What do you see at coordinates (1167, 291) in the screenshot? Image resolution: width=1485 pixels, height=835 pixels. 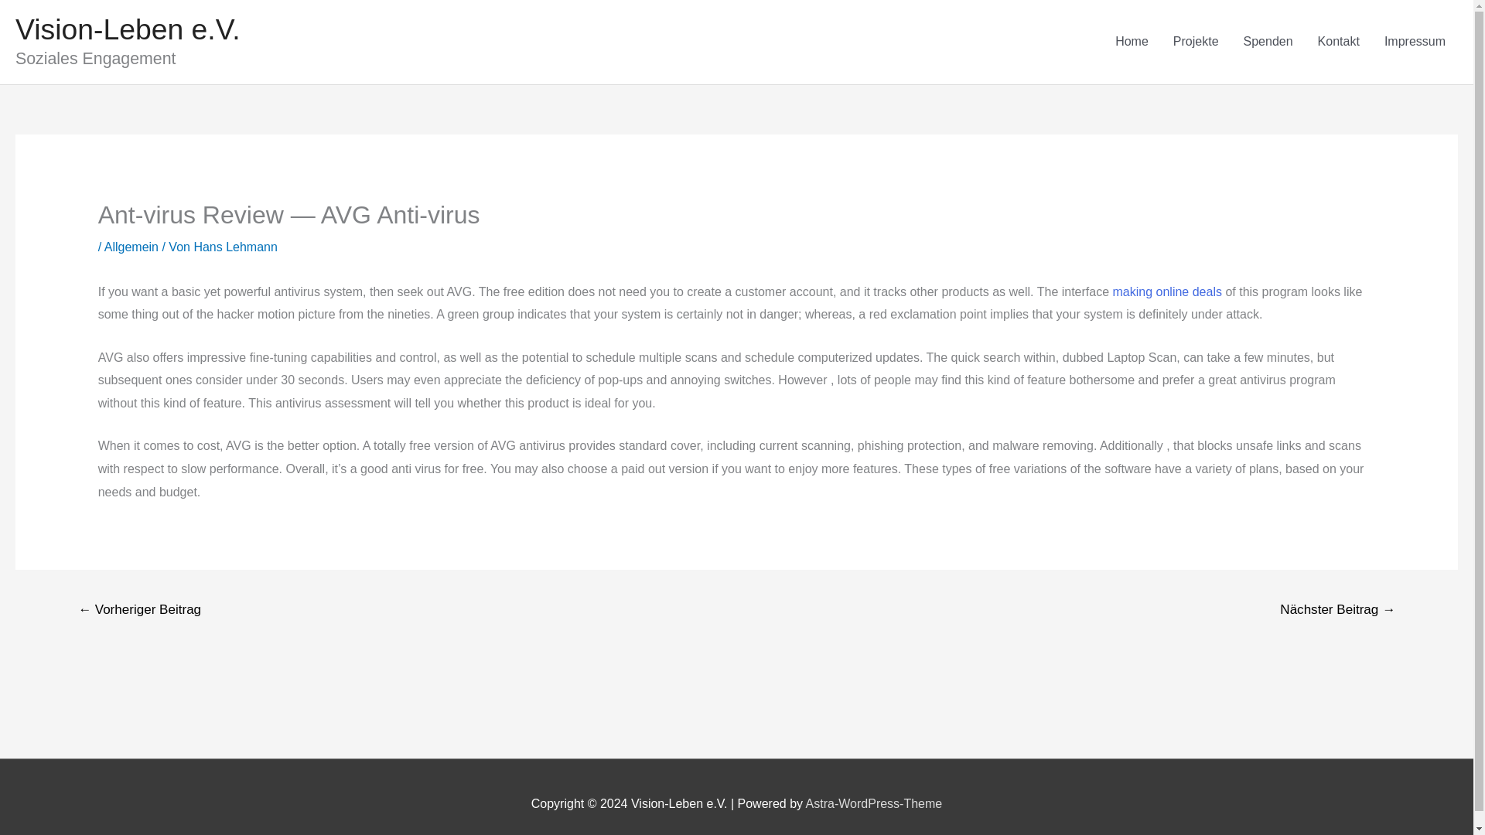 I see `making online deals` at bounding box center [1167, 291].